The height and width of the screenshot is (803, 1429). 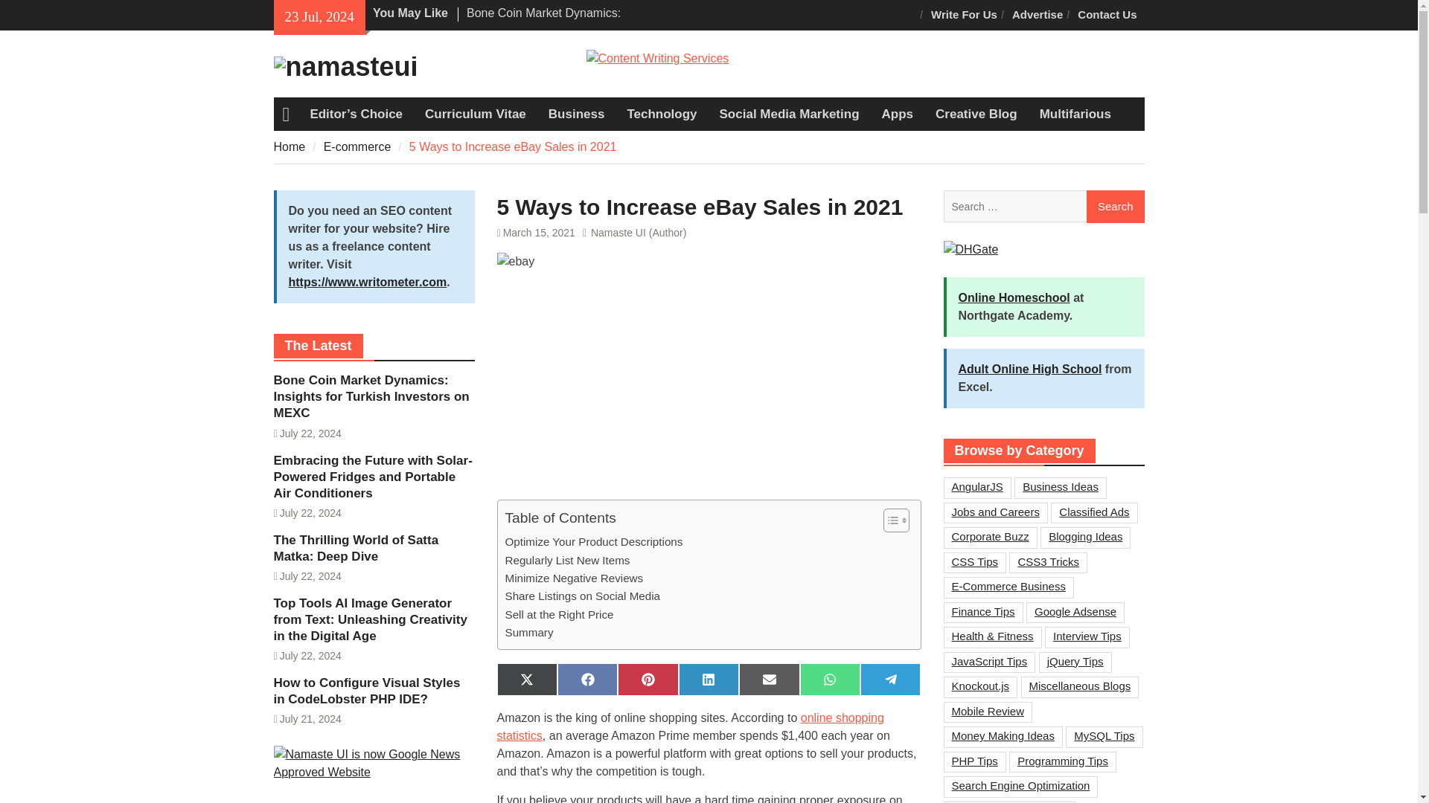 What do you see at coordinates (576, 115) in the screenshot?
I see `Business` at bounding box center [576, 115].